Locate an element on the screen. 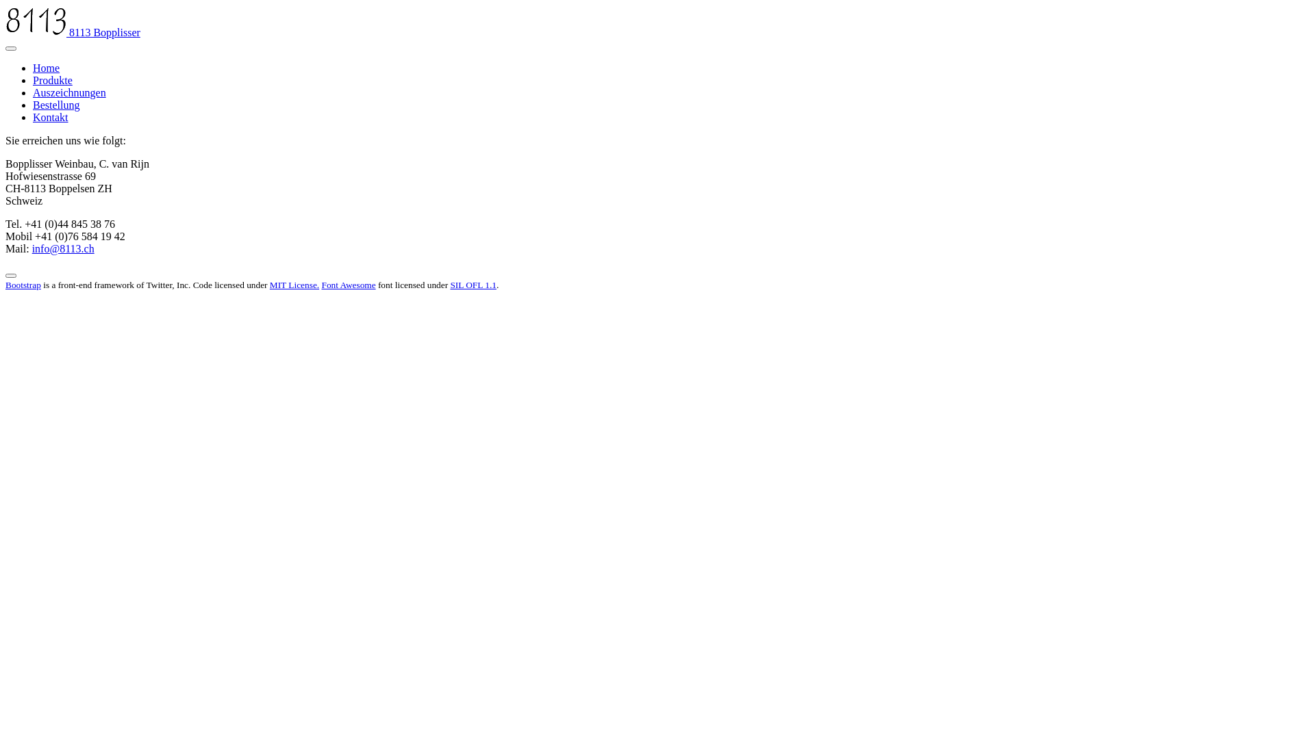 The width and height of the screenshot is (1315, 739). Back to Top is located at coordinates (11, 276).